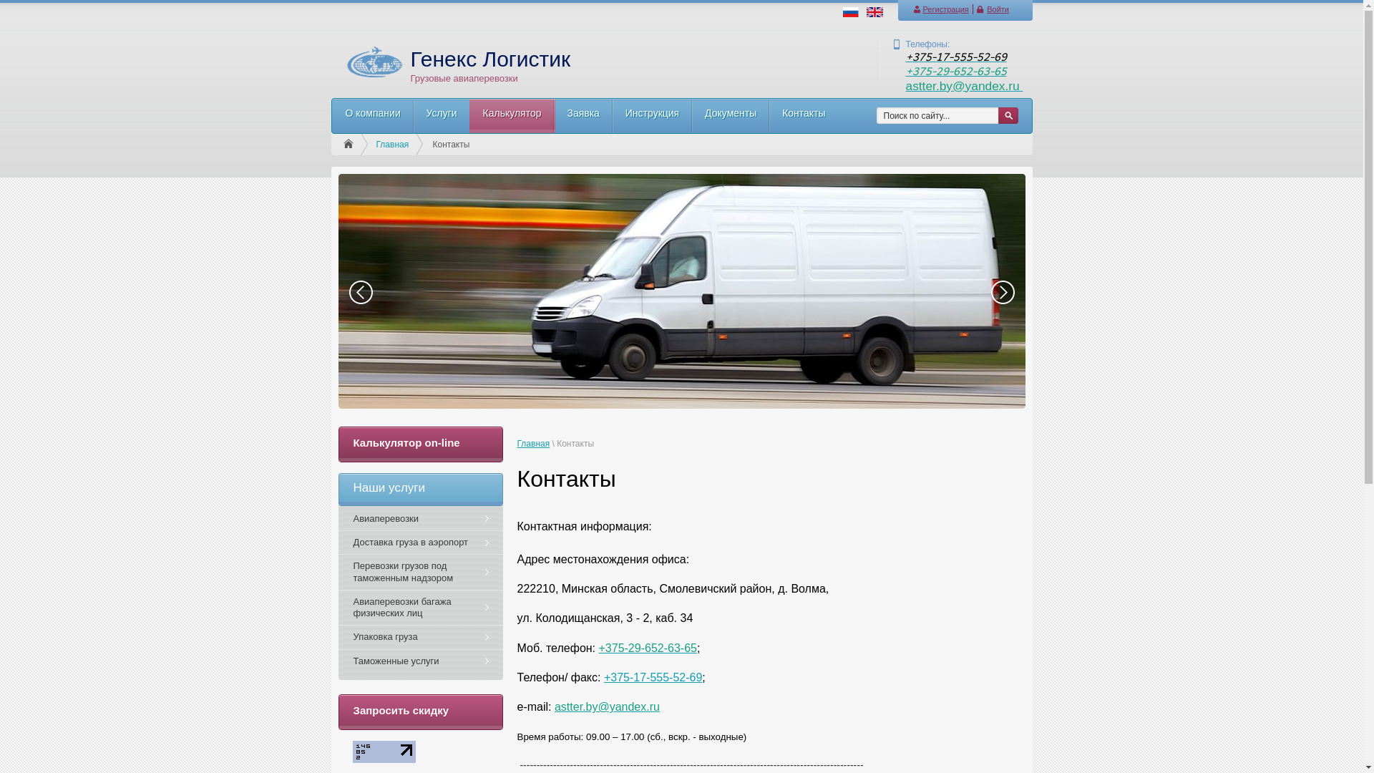 The image size is (1374, 773). What do you see at coordinates (956, 71) in the screenshot?
I see `+375-29-652-63-65` at bounding box center [956, 71].